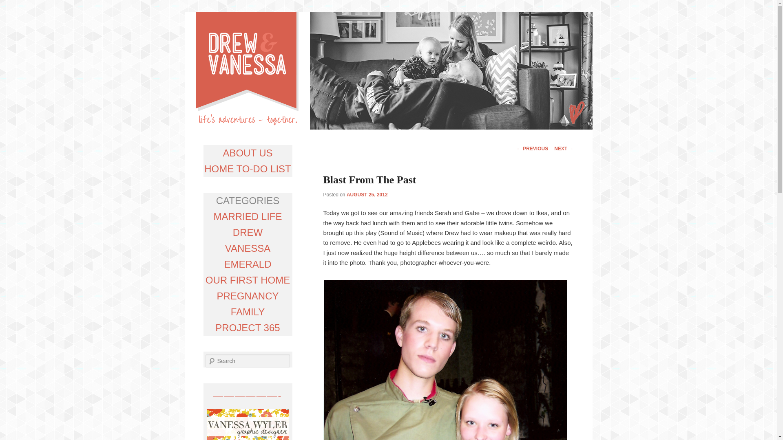 The height and width of the screenshot is (440, 783). What do you see at coordinates (247, 169) in the screenshot?
I see `HOME TO-DO LIST` at bounding box center [247, 169].